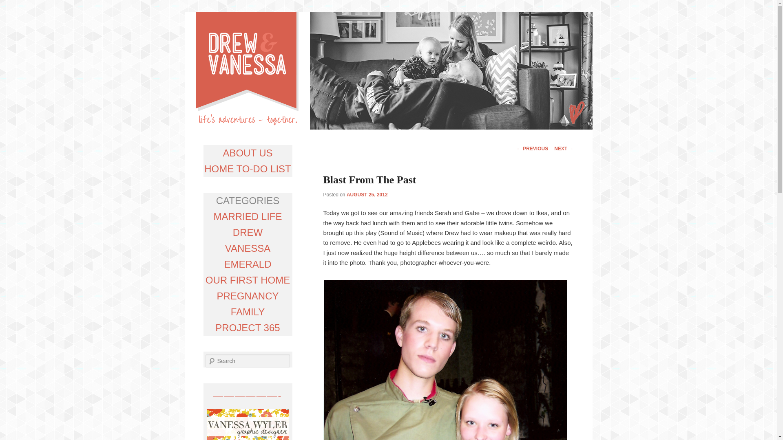 The height and width of the screenshot is (440, 783). What do you see at coordinates (247, 169) in the screenshot?
I see `HOME TO-DO LIST` at bounding box center [247, 169].